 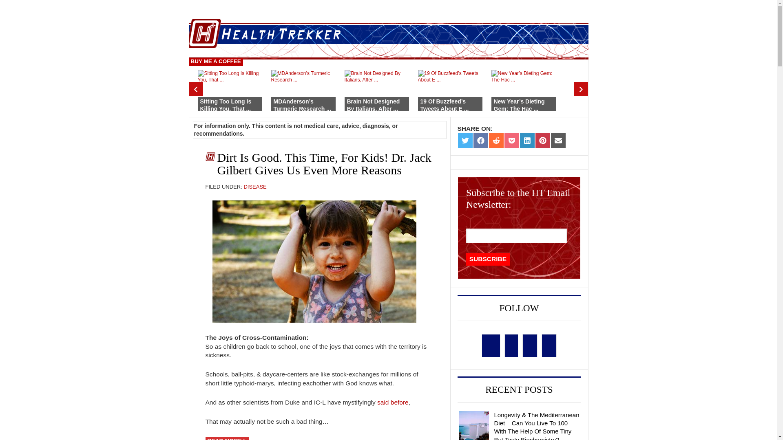 What do you see at coordinates (314, 262) in the screenshot?
I see `Outdoor kids are happy kids!` at bounding box center [314, 262].